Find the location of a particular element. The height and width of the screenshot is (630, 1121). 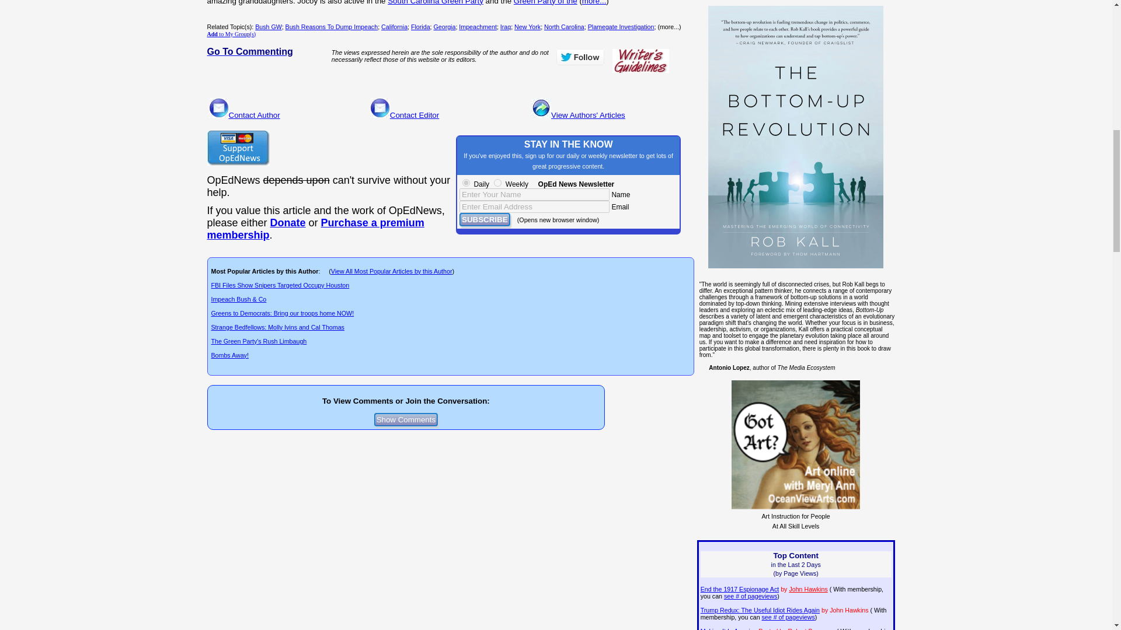

Enter Your Name is located at coordinates (535, 194).